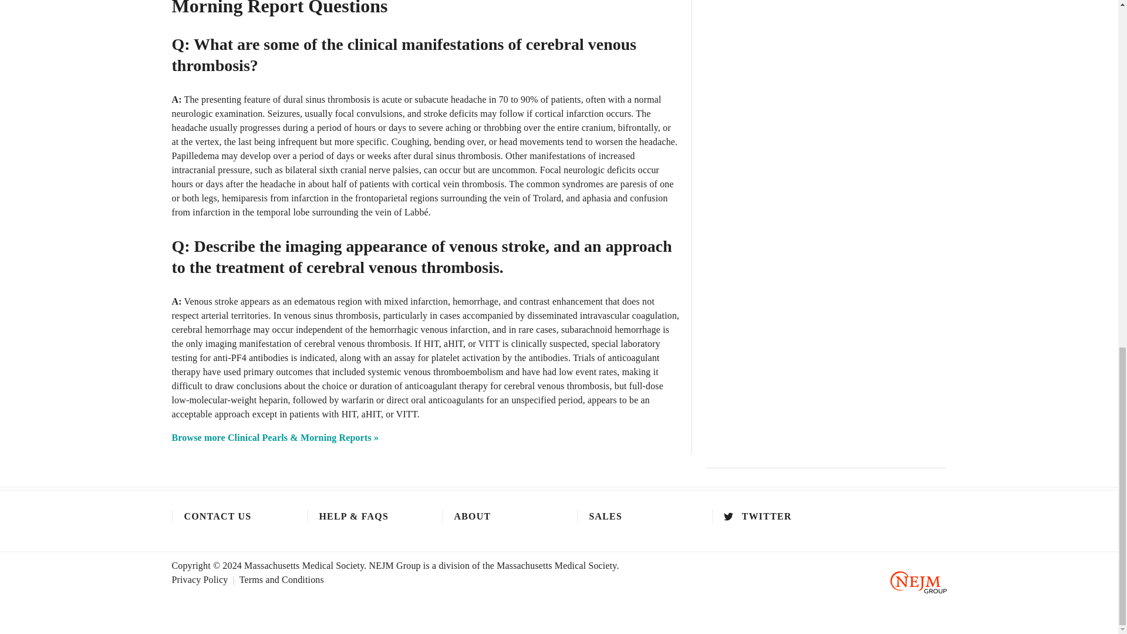 The image size is (1127, 634). I want to click on Privacy Policy, so click(205, 579).